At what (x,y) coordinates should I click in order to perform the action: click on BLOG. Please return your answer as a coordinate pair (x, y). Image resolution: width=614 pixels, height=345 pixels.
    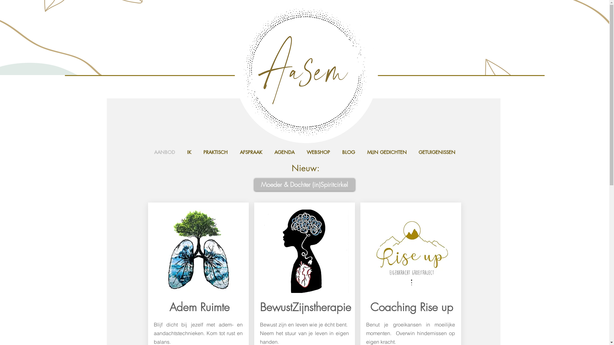
    Looking at the image, I should click on (348, 152).